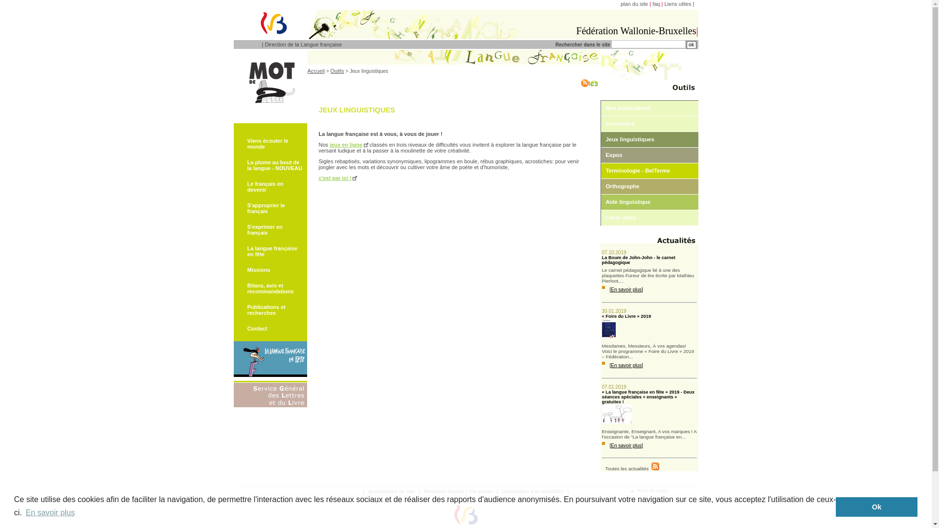  I want to click on jeux en ligne, so click(349, 145).